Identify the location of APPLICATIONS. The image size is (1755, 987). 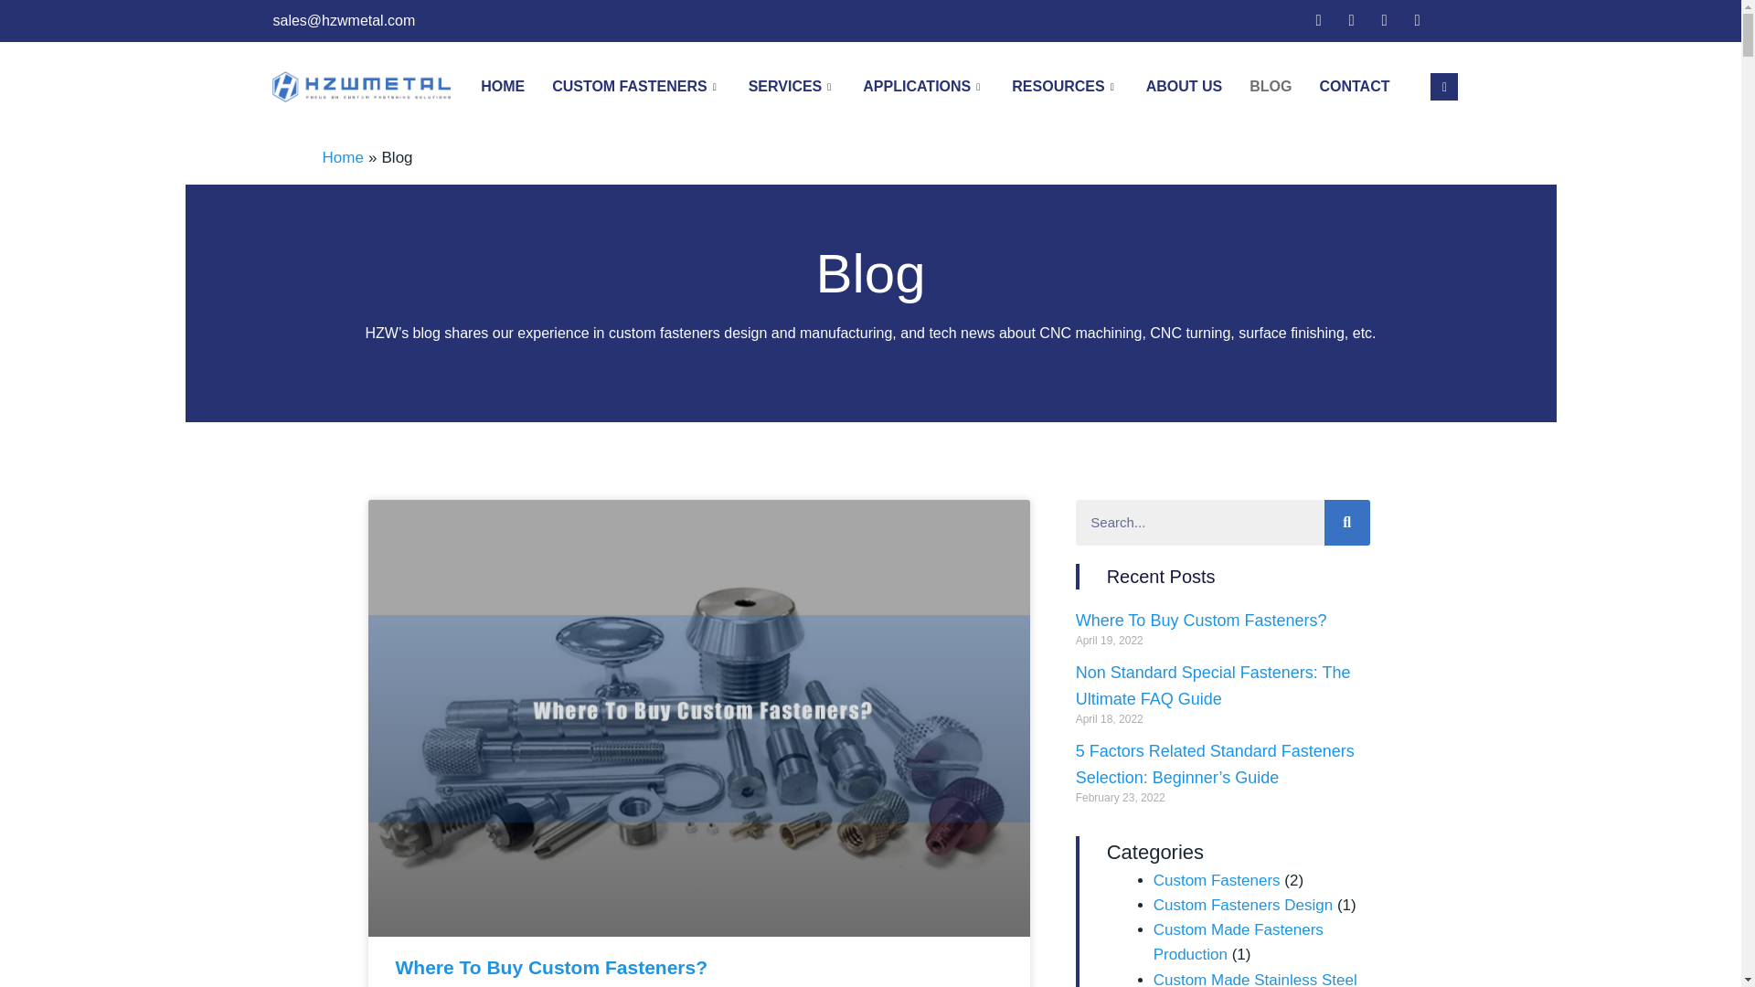
(923, 86).